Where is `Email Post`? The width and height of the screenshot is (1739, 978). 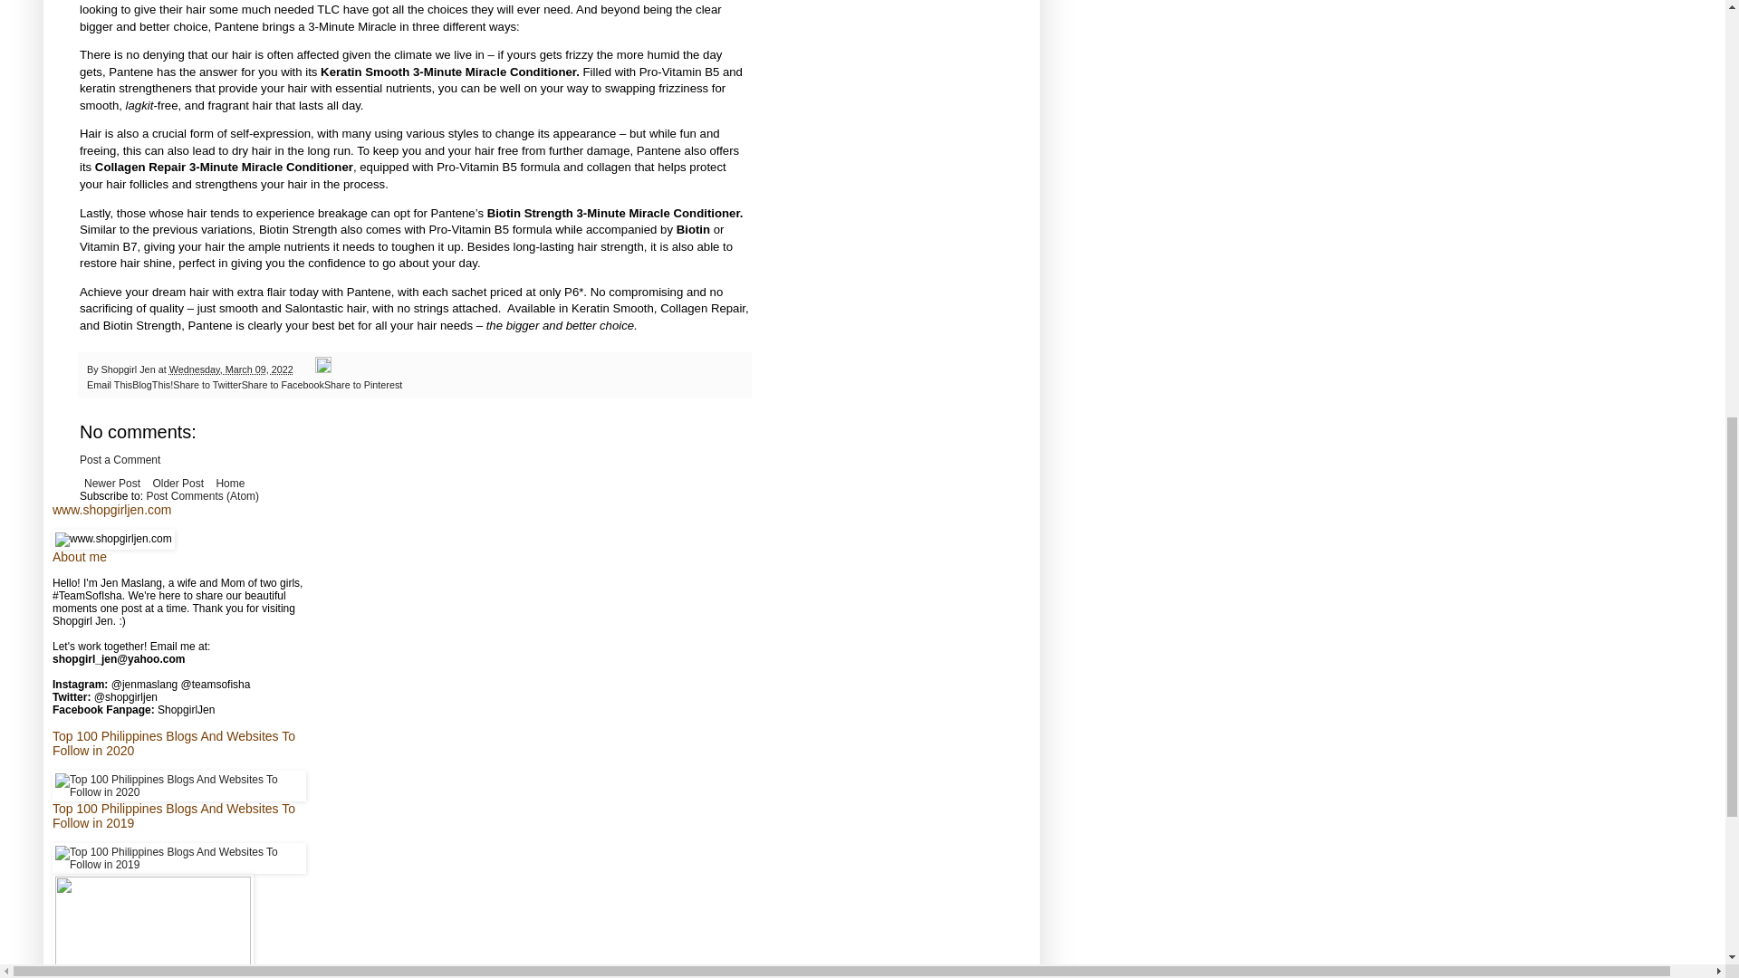
Email Post is located at coordinates (304, 369).